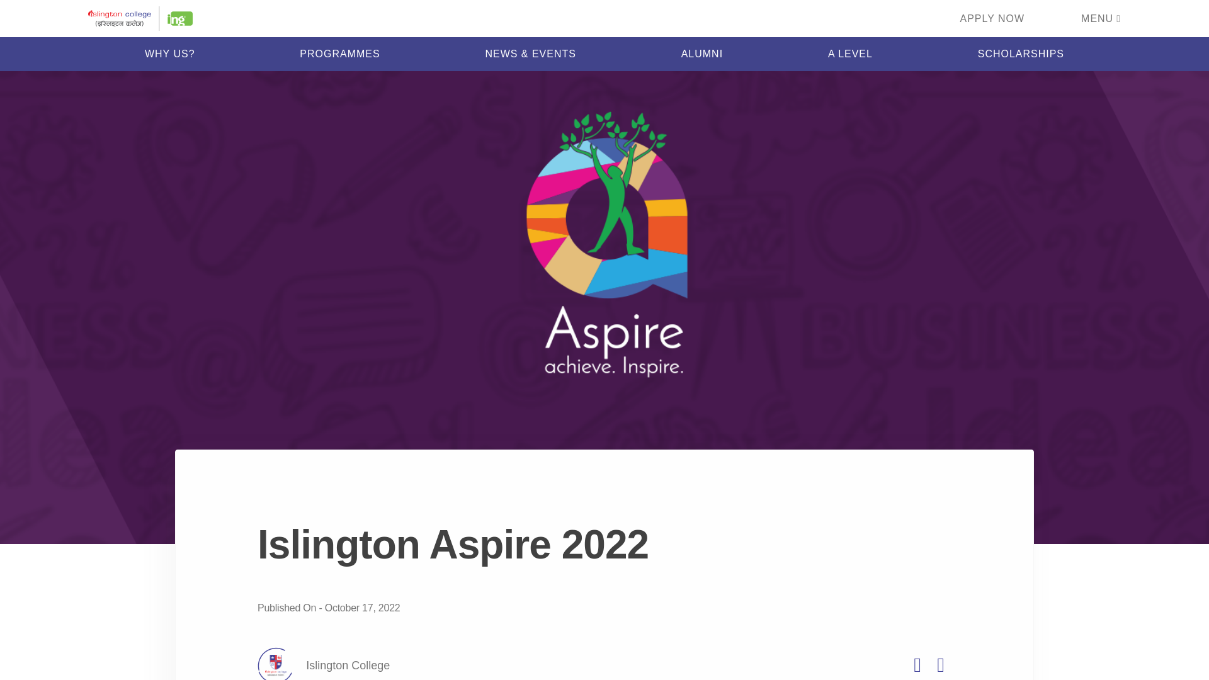 The width and height of the screenshot is (1209, 680). I want to click on PROGRAMMES, so click(339, 53).